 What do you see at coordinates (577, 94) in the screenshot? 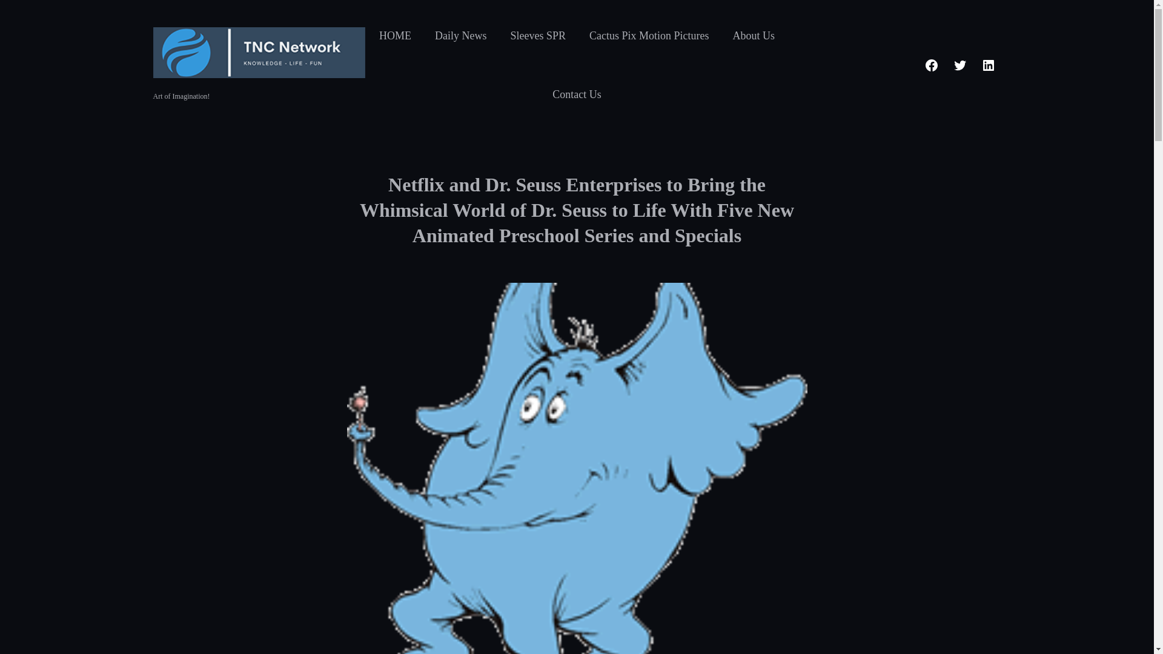
I see `Contact Us` at bounding box center [577, 94].